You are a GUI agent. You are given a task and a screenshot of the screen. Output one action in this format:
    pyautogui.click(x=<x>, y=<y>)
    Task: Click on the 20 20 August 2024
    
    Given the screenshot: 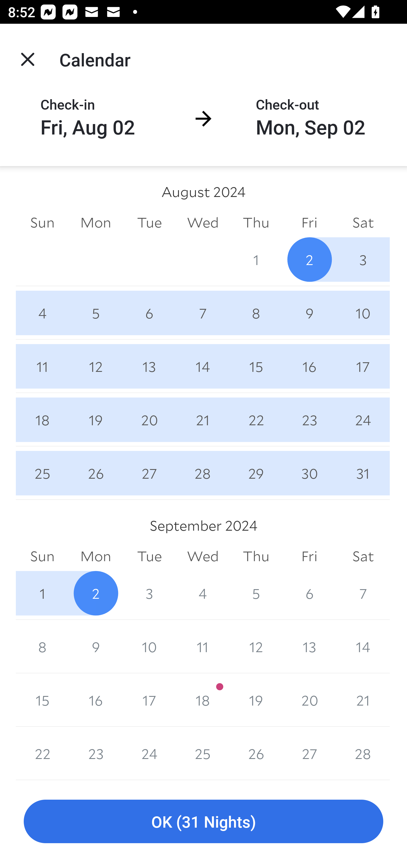 What is the action you would take?
    pyautogui.click(x=149, y=420)
    